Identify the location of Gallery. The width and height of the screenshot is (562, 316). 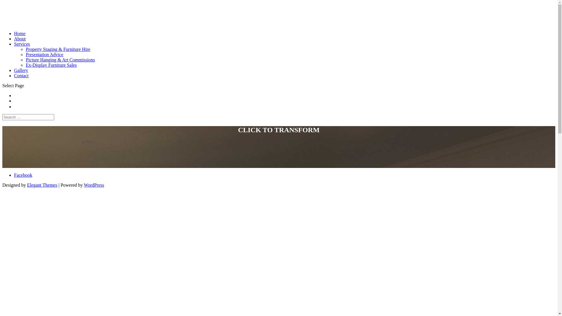
(21, 70).